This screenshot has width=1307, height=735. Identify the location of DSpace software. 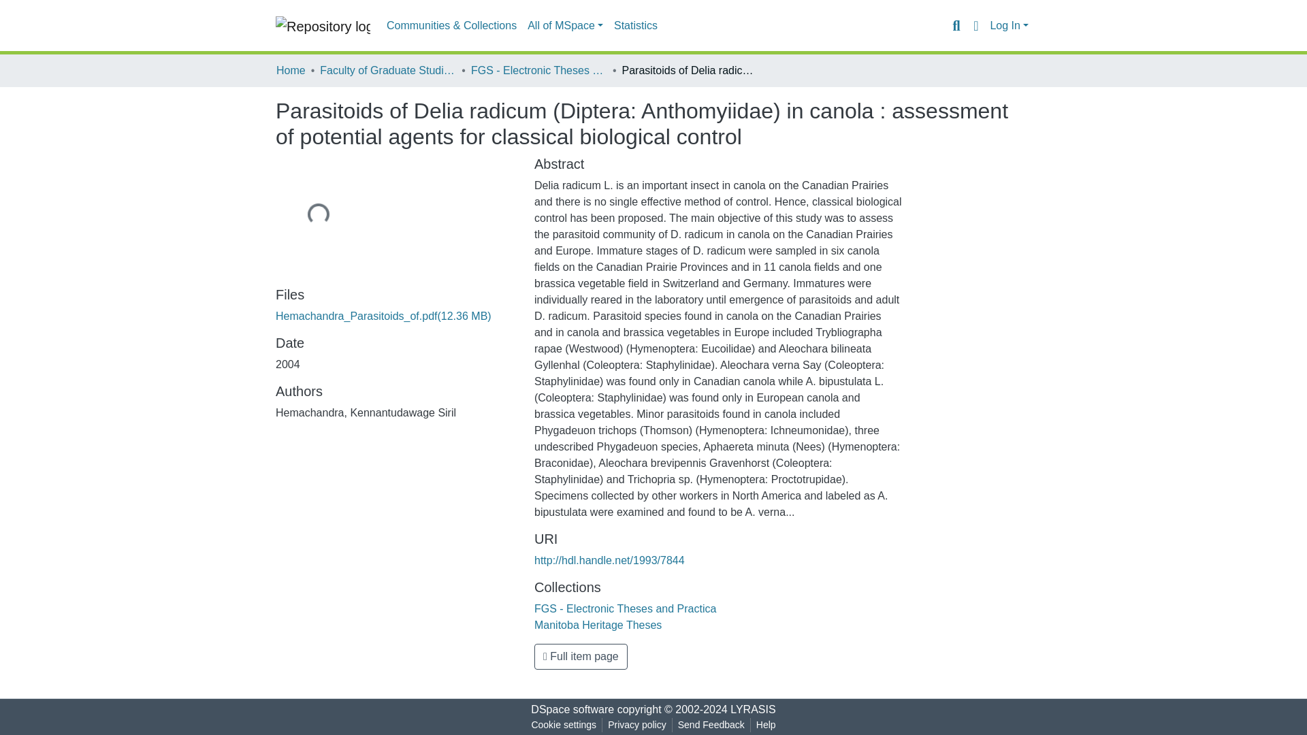
(572, 709).